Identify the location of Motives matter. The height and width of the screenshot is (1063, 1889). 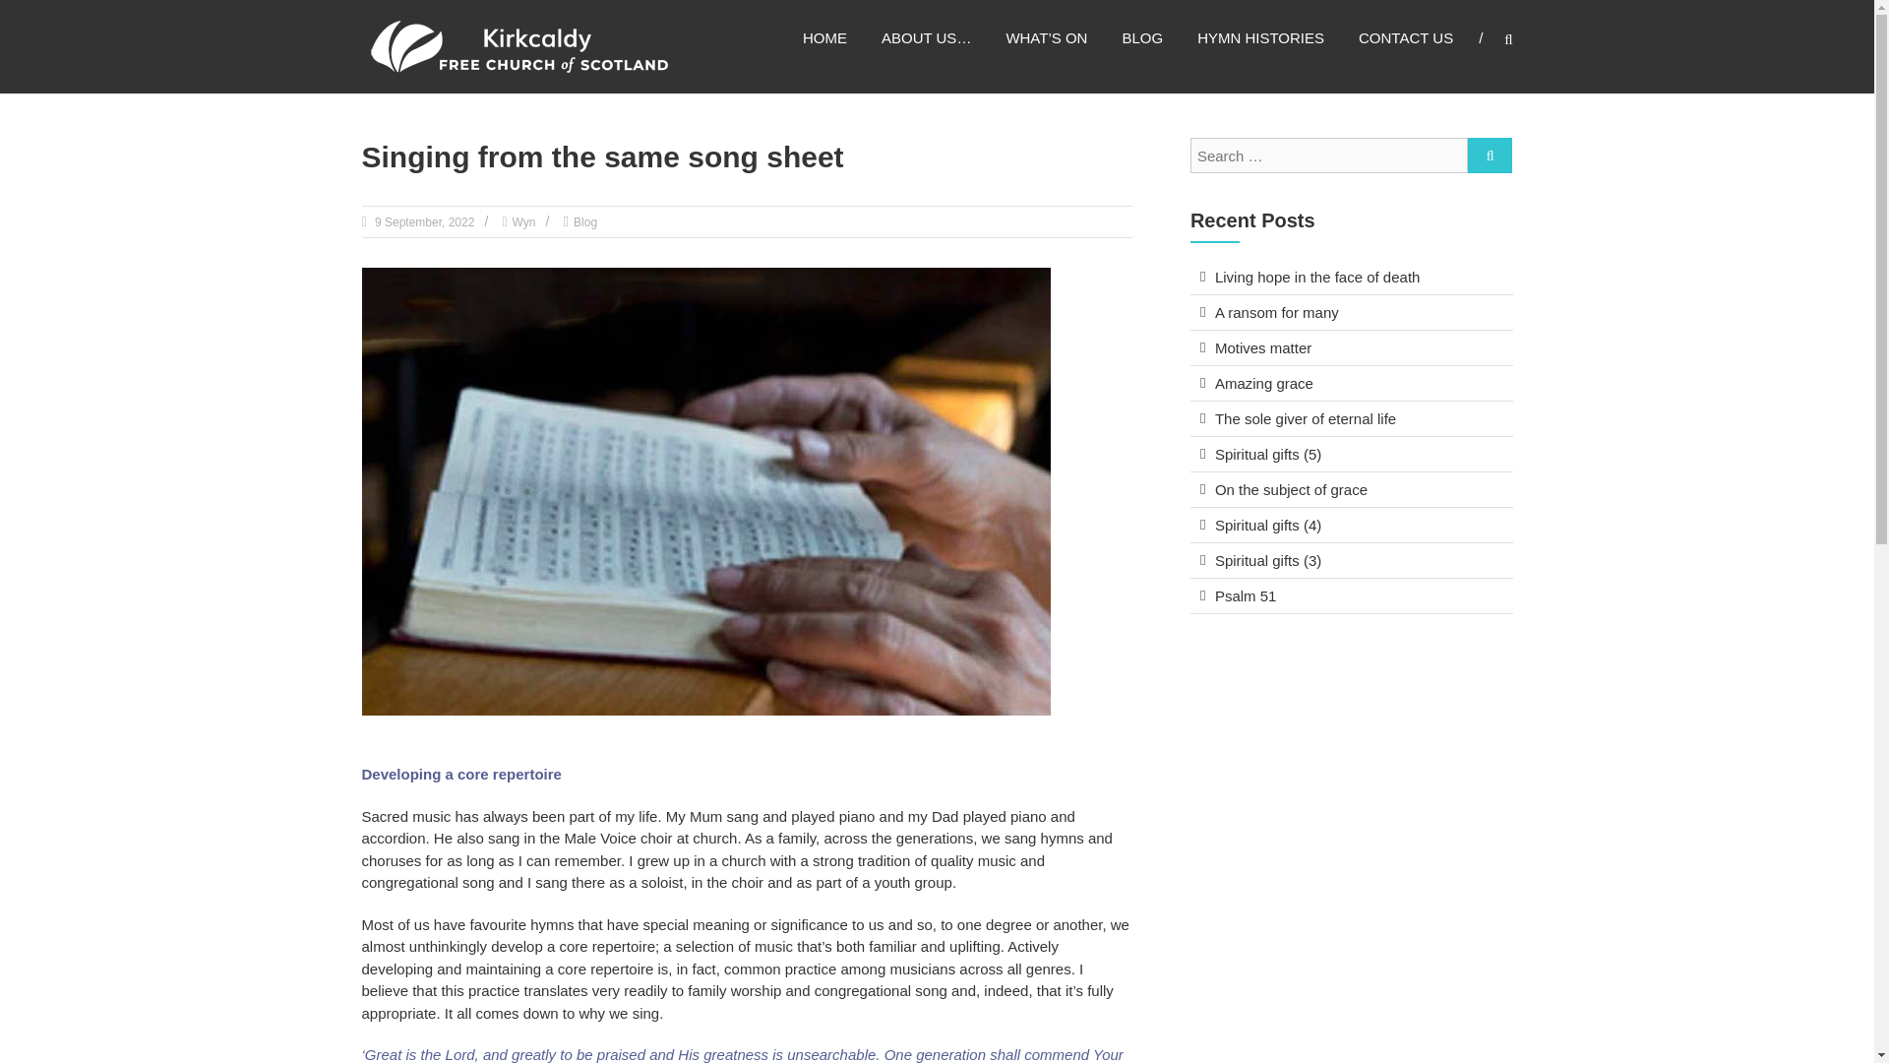
(1262, 346).